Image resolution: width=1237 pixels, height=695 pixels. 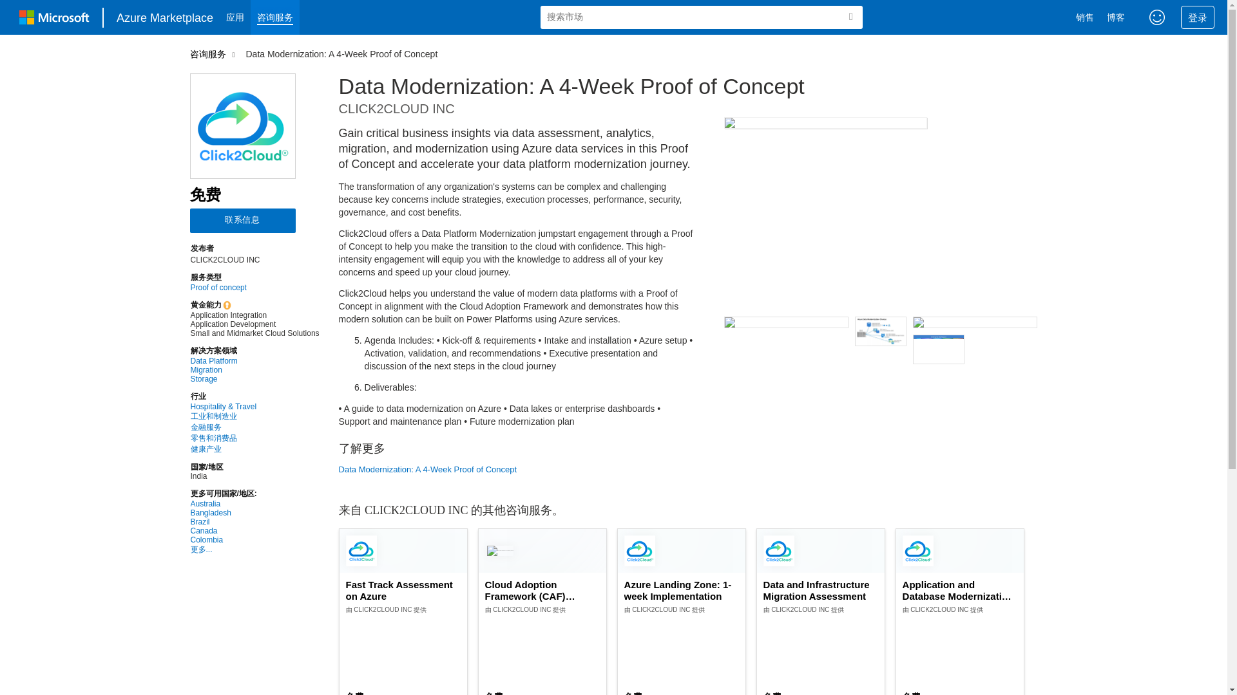 I want to click on Data and Infrastructure Migration Assessment, so click(x=821, y=591).